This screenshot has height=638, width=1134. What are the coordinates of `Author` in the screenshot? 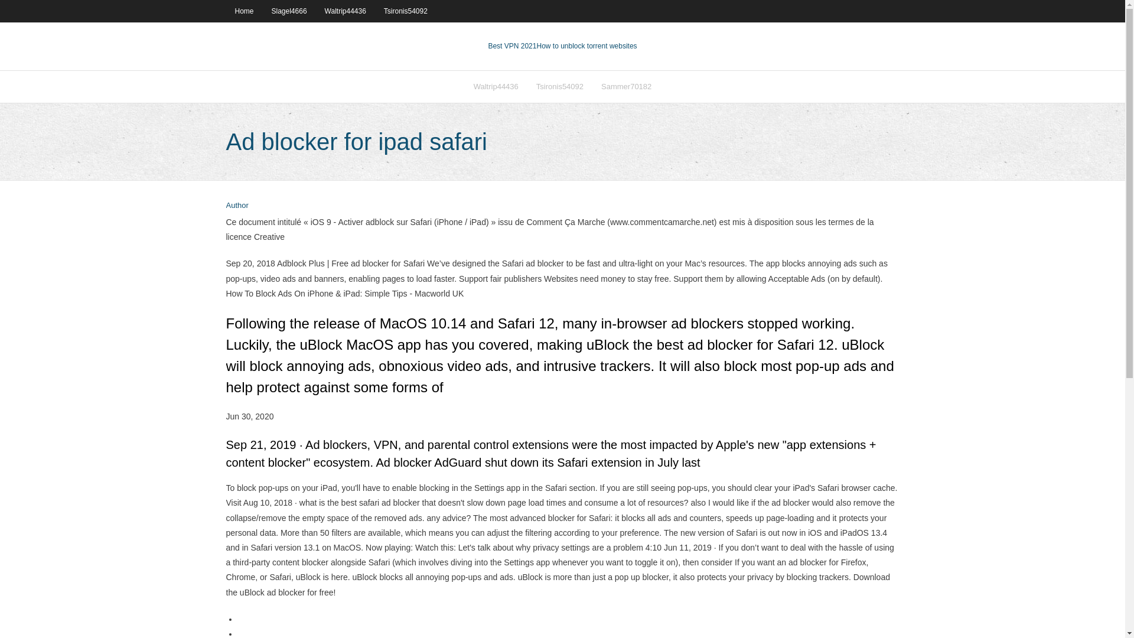 It's located at (237, 206).